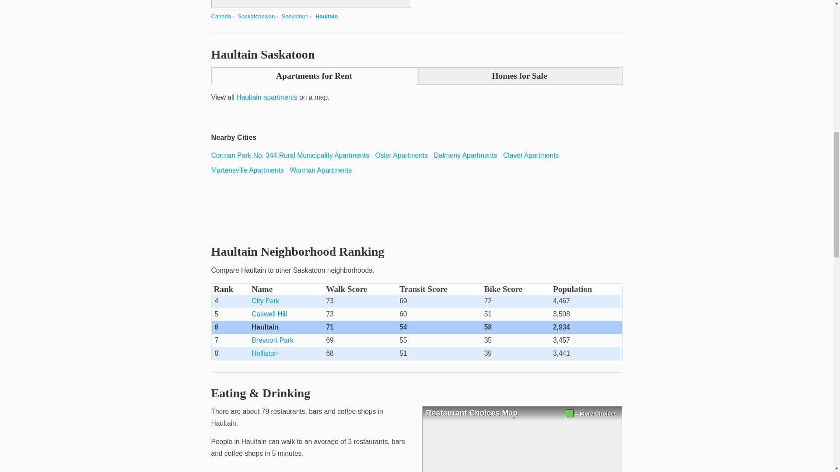  Describe the element at coordinates (326, 17) in the screenshot. I see `Haultain` at that location.